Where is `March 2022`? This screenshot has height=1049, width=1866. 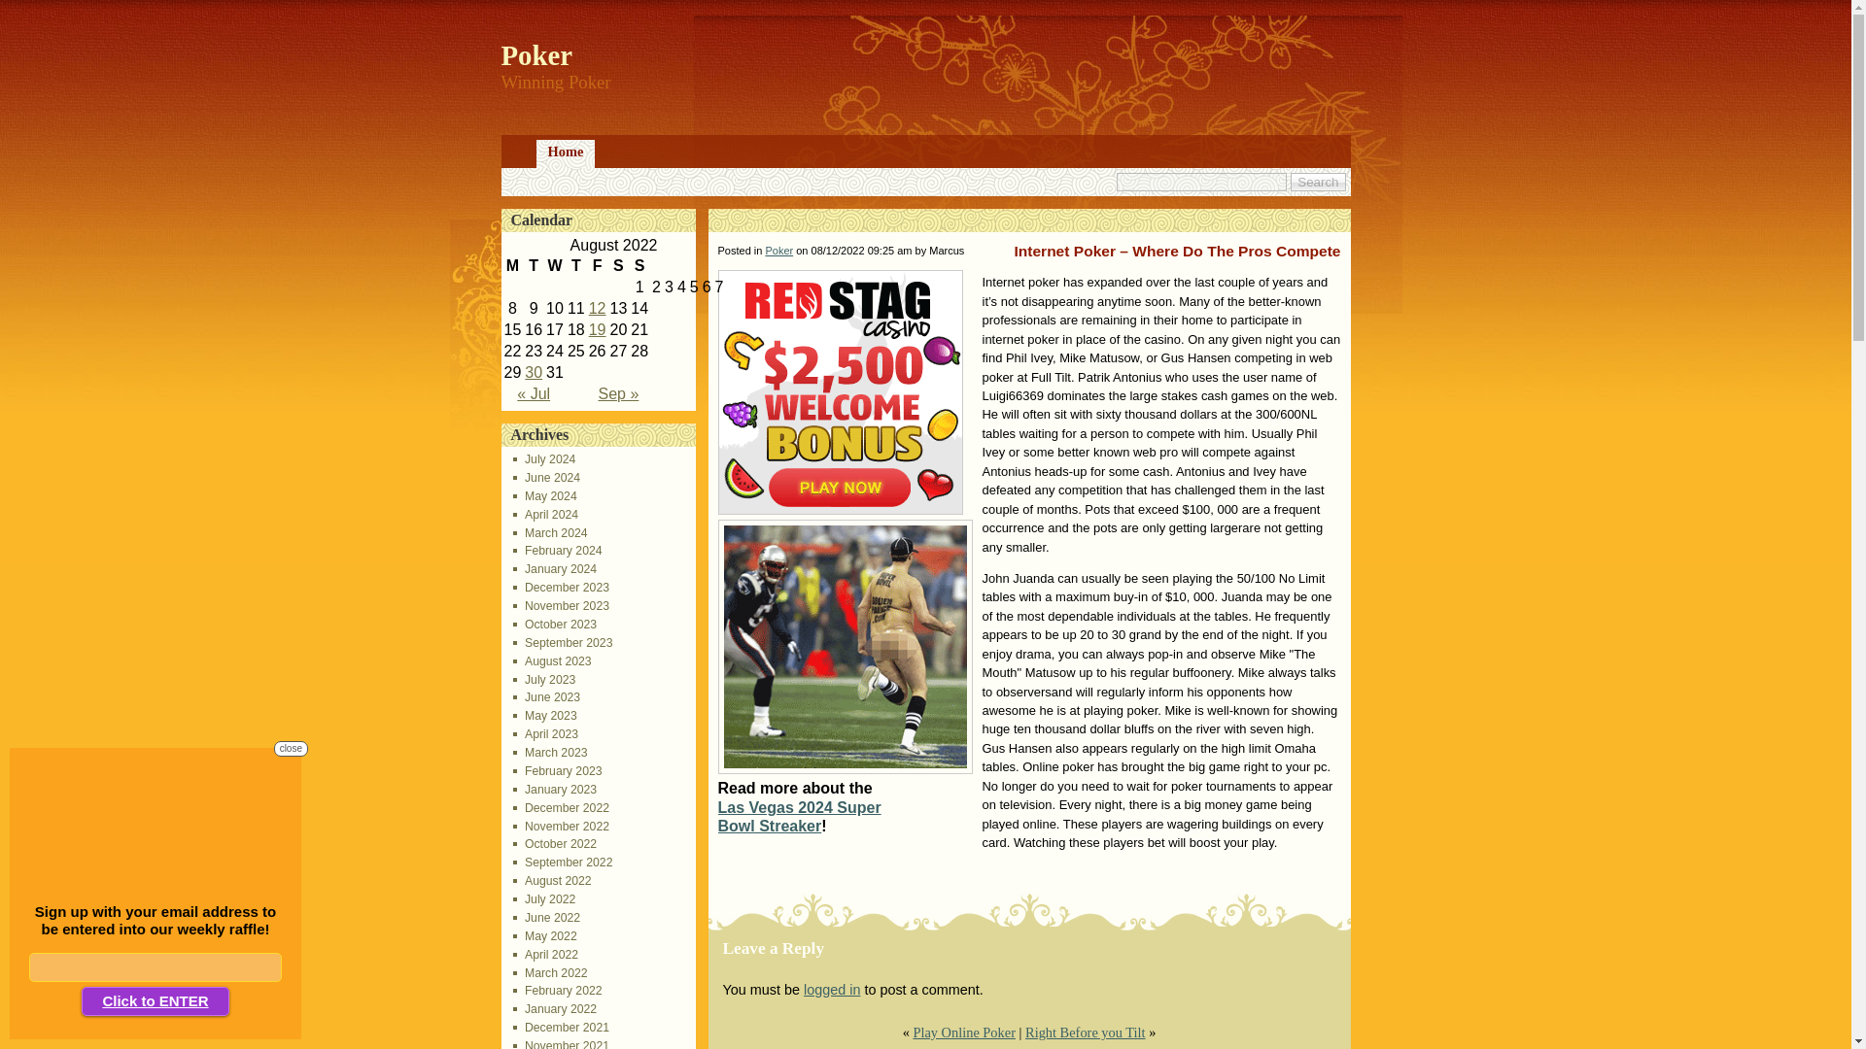 March 2022 is located at coordinates (550, 972).